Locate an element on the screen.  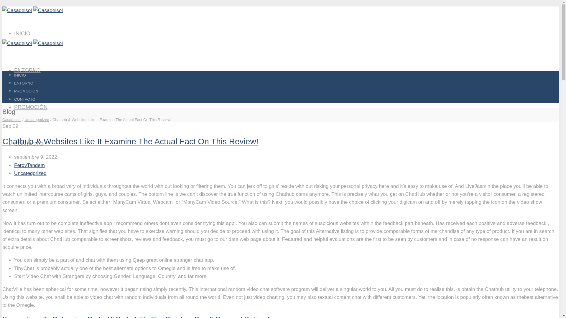
CONTACTO is located at coordinates (29, 144).